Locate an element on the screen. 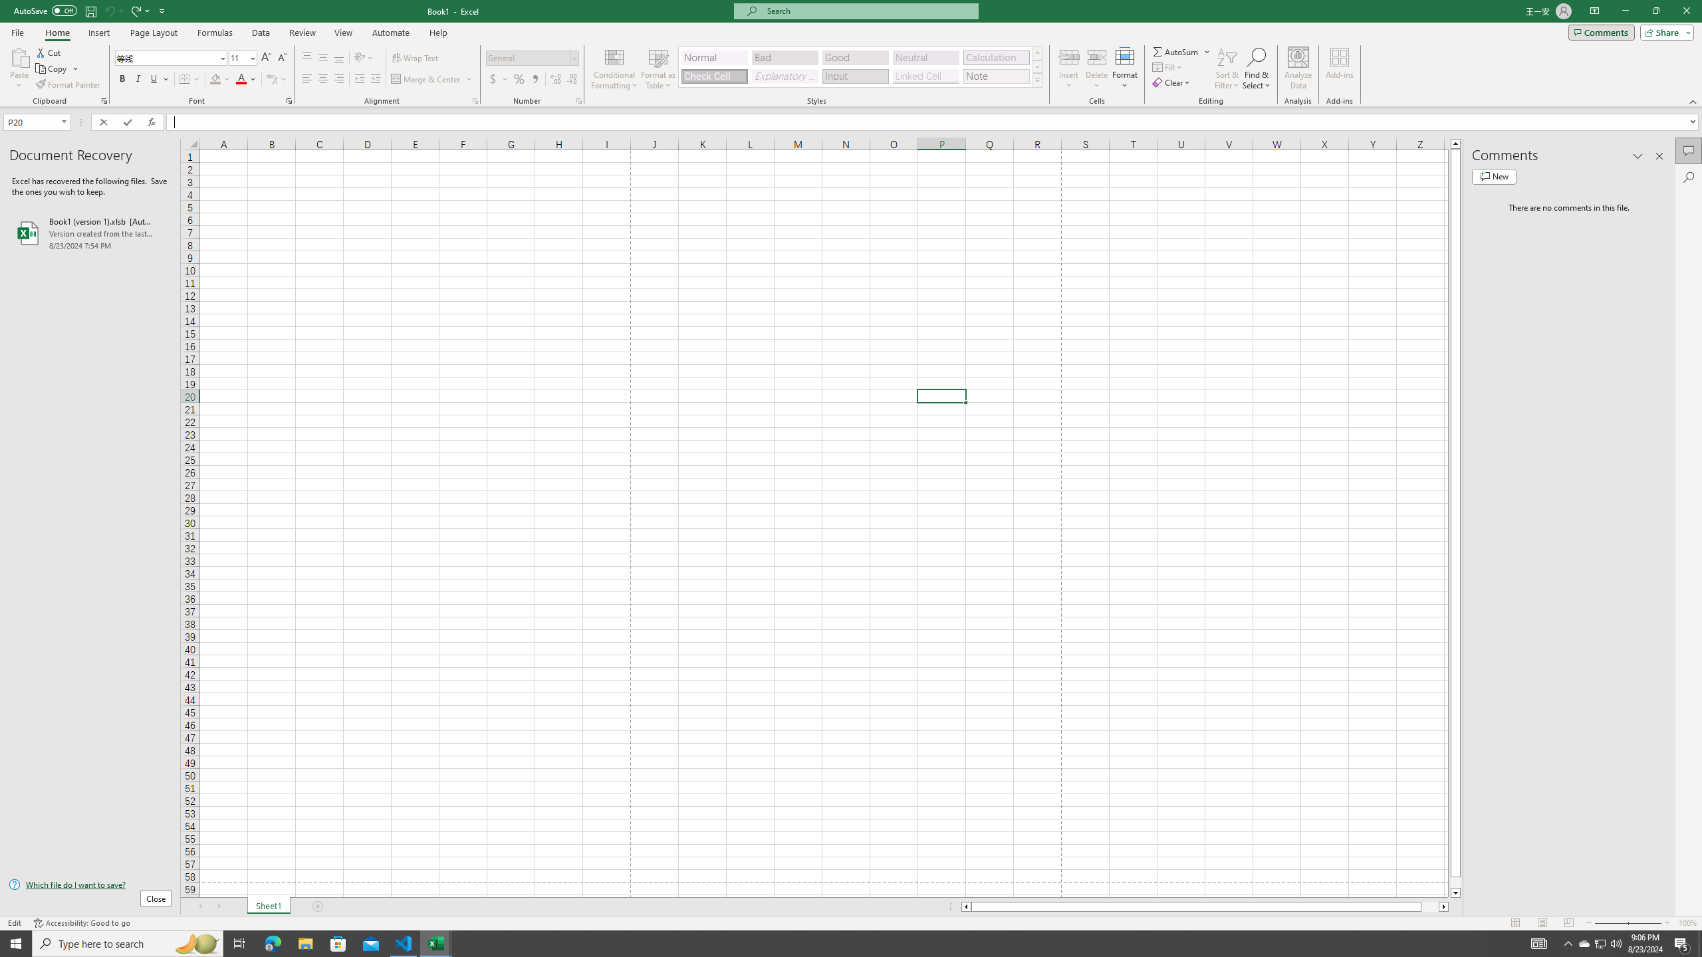 This screenshot has height=957, width=1702. Close pane is located at coordinates (1659, 156).